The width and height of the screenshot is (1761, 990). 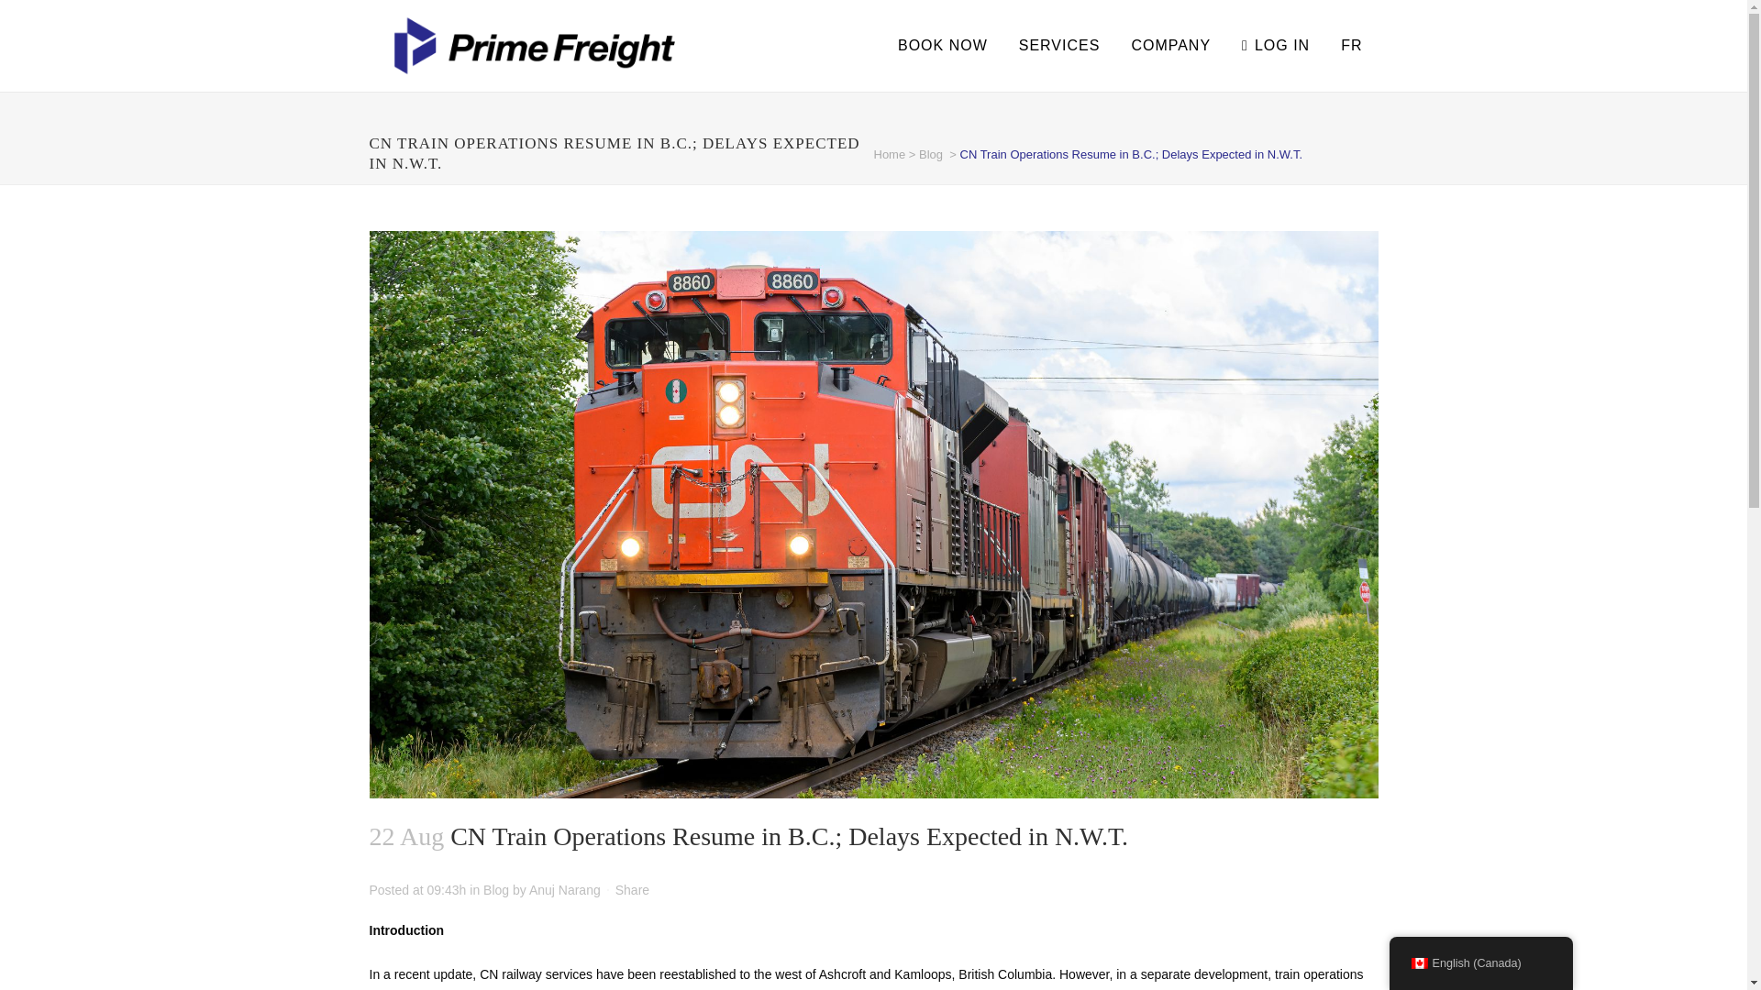 I want to click on LOG IN, so click(x=1275, y=46).